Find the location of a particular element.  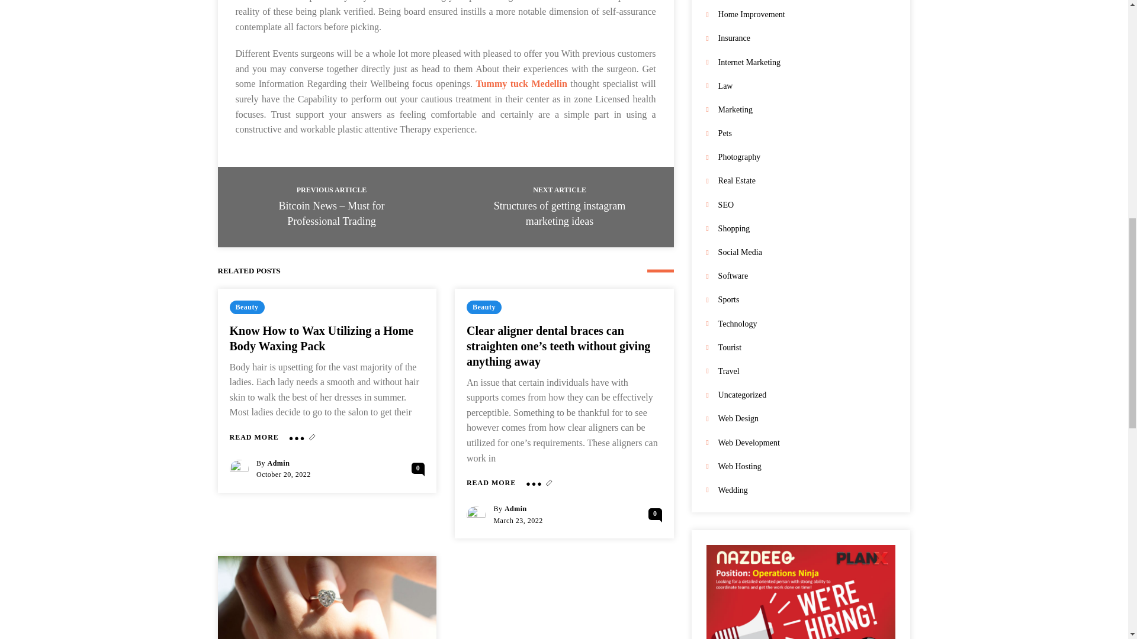

View all posts in Beauty is located at coordinates (247, 307).